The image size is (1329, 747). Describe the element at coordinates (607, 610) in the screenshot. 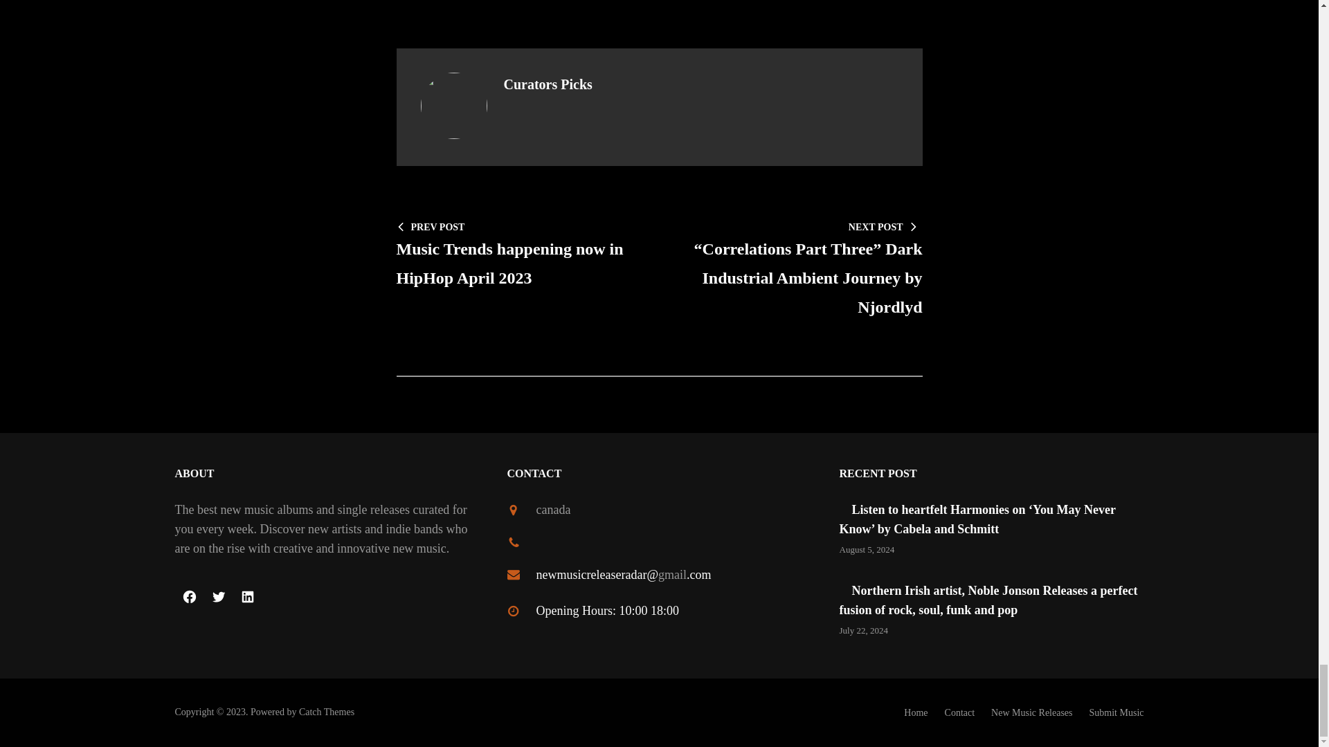

I see `Opening Hours: 10:00 18:00` at that location.